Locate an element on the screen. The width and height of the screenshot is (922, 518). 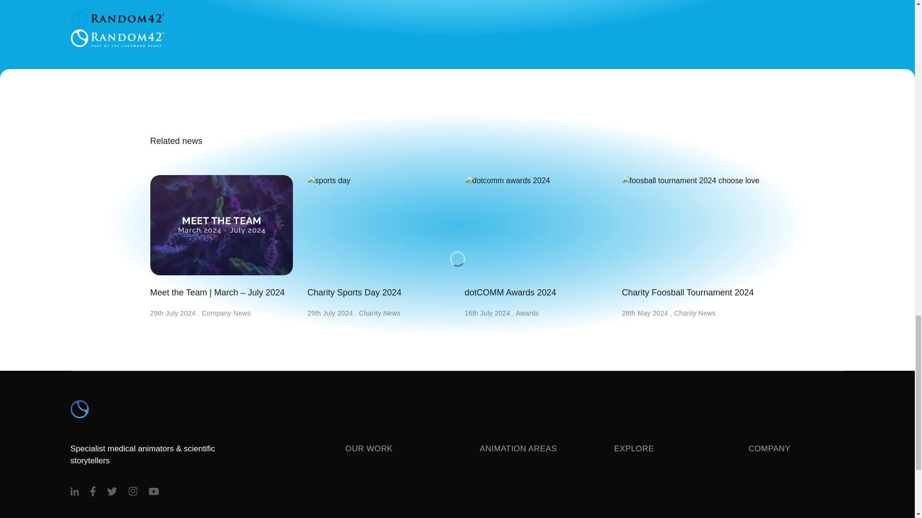
Company News is located at coordinates (226, 313).